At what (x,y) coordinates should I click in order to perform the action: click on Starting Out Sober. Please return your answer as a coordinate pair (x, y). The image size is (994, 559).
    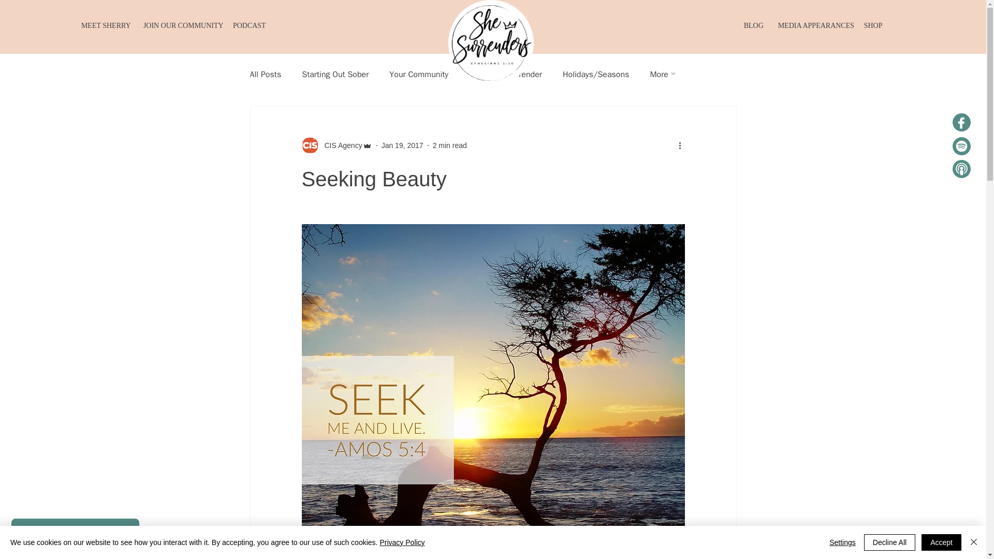
    Looking at the image, I should click on (335, 75).